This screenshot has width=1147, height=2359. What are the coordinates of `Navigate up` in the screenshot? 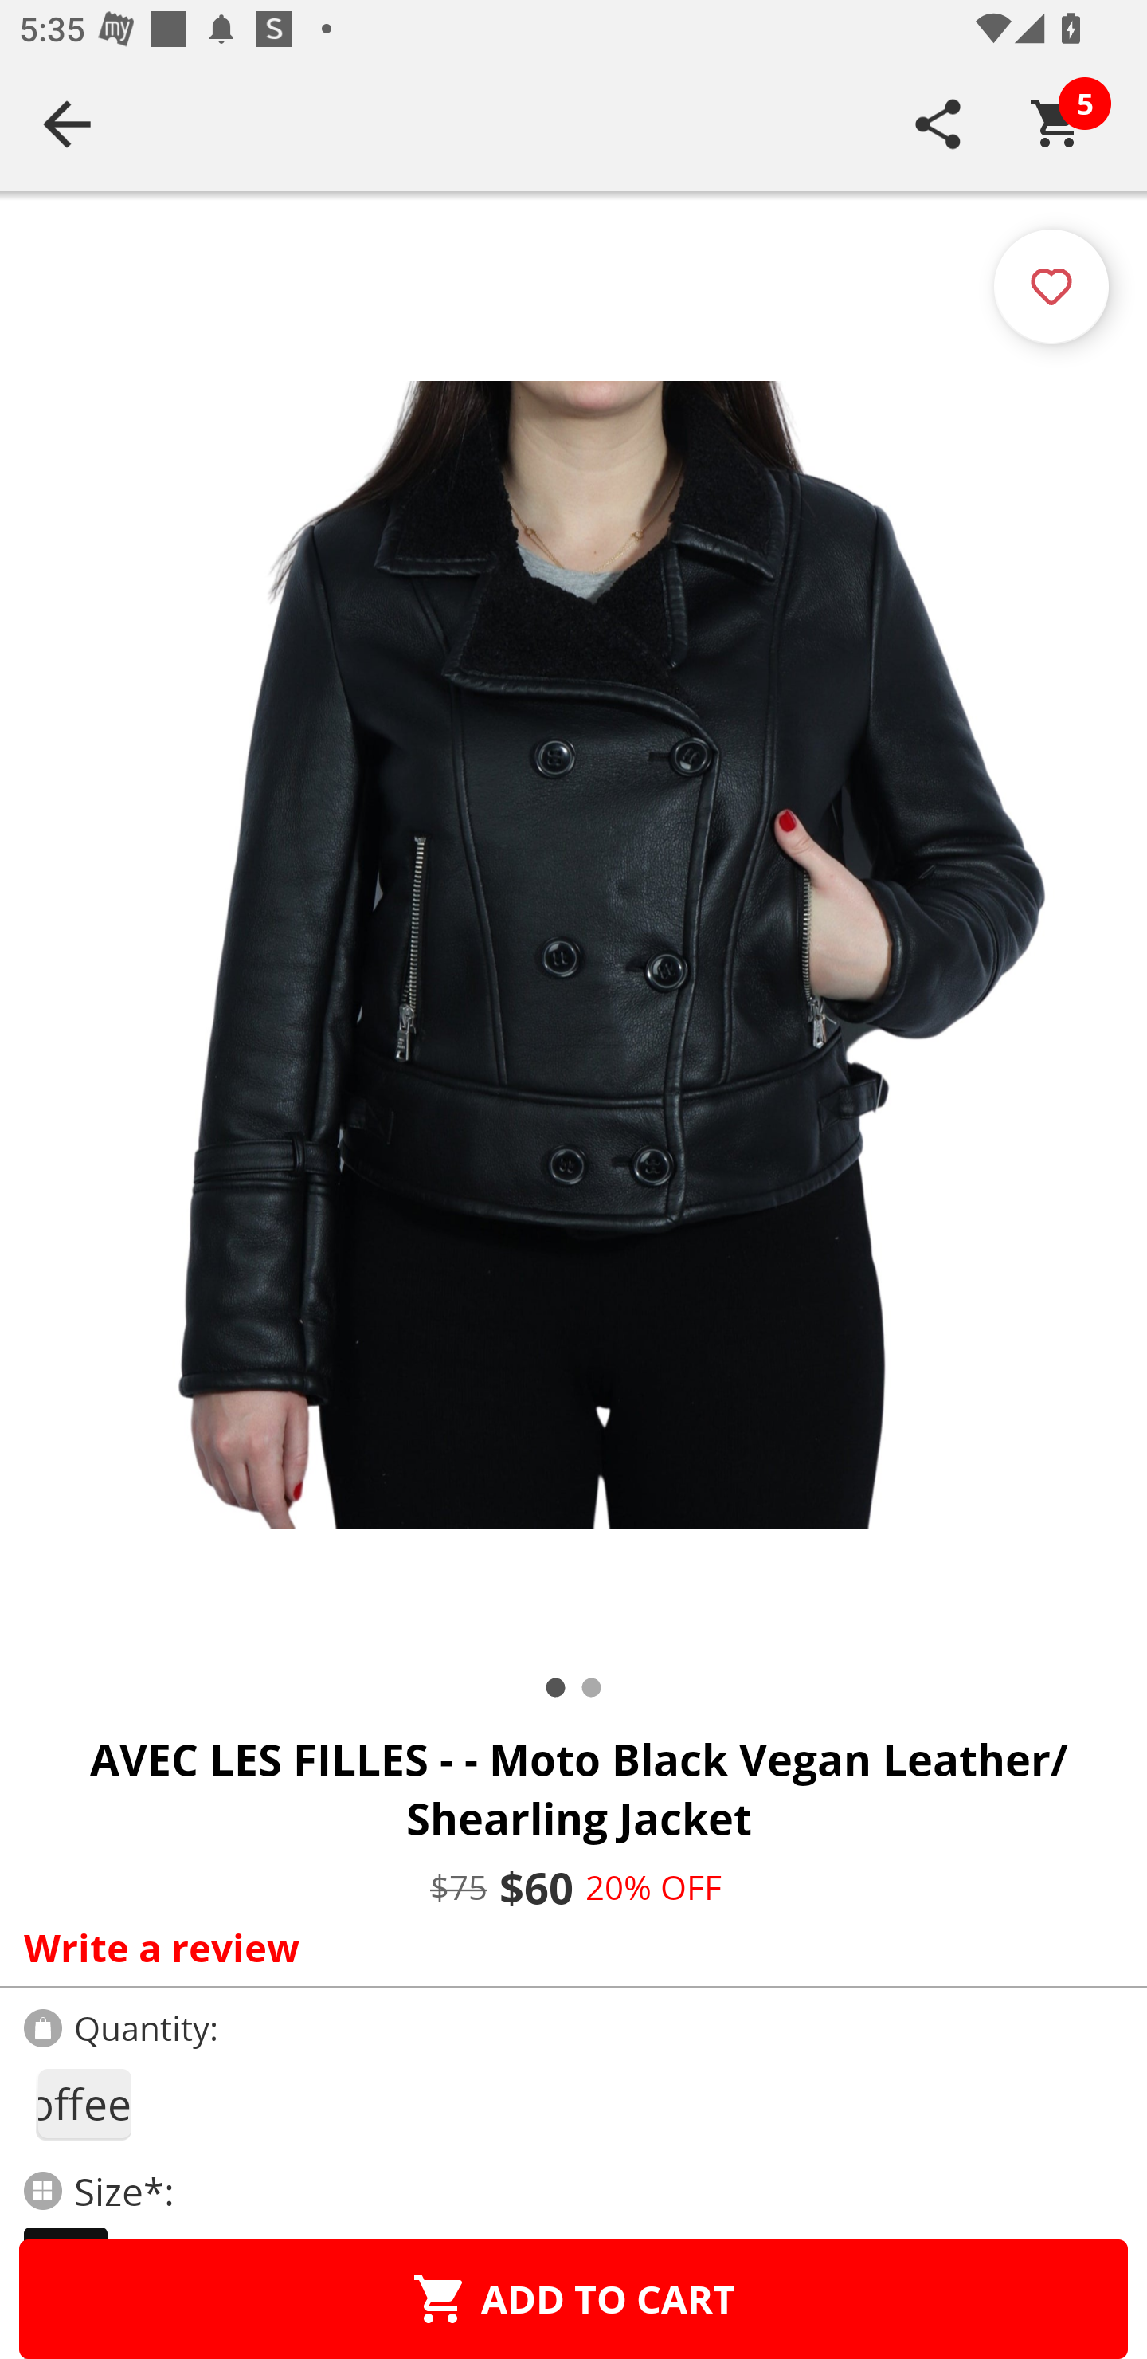 It's located at (67, 124).